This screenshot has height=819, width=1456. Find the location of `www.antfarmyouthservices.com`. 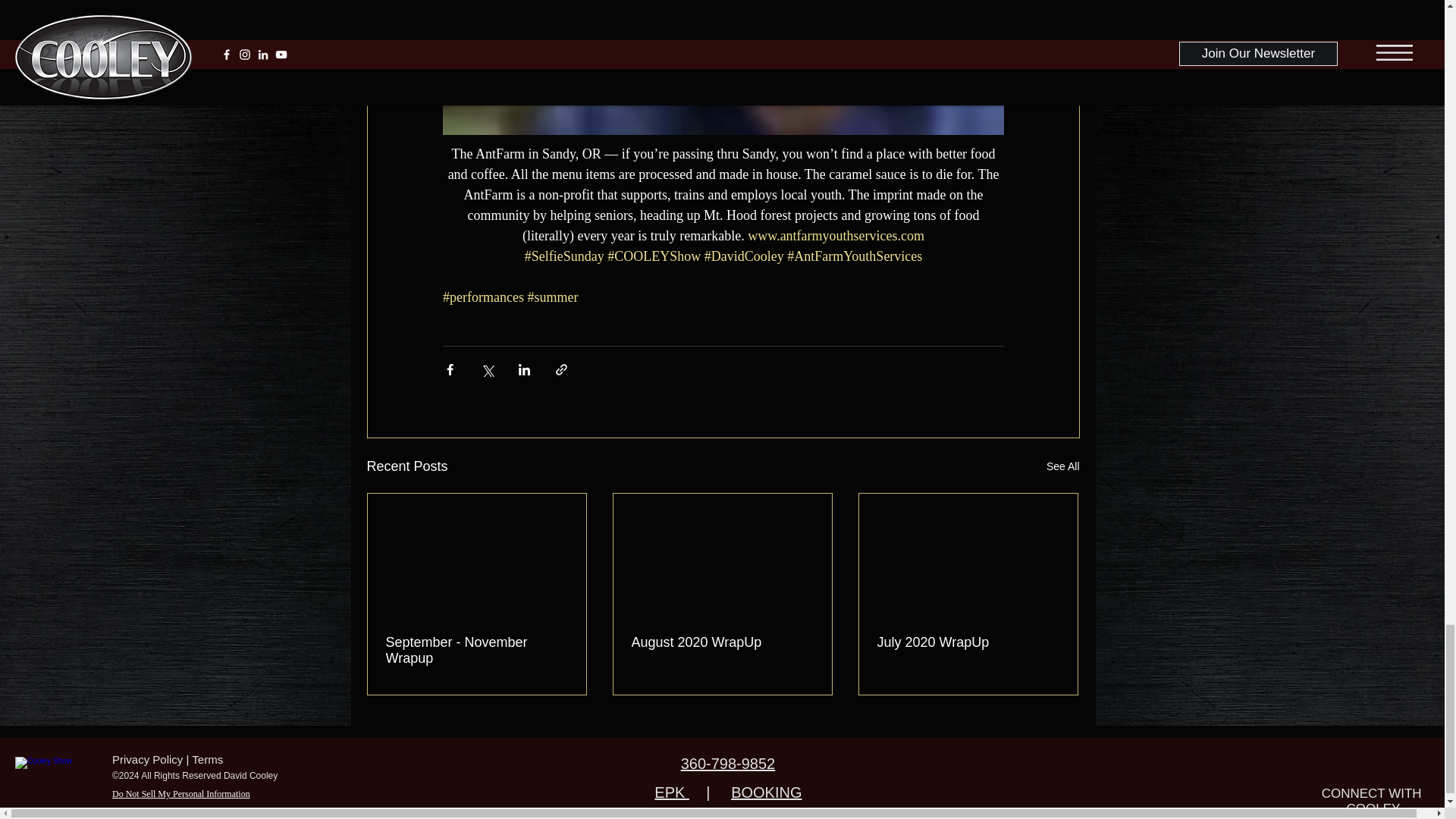

www.antfarmyouthservices.com is located at coordinates (836, 235).